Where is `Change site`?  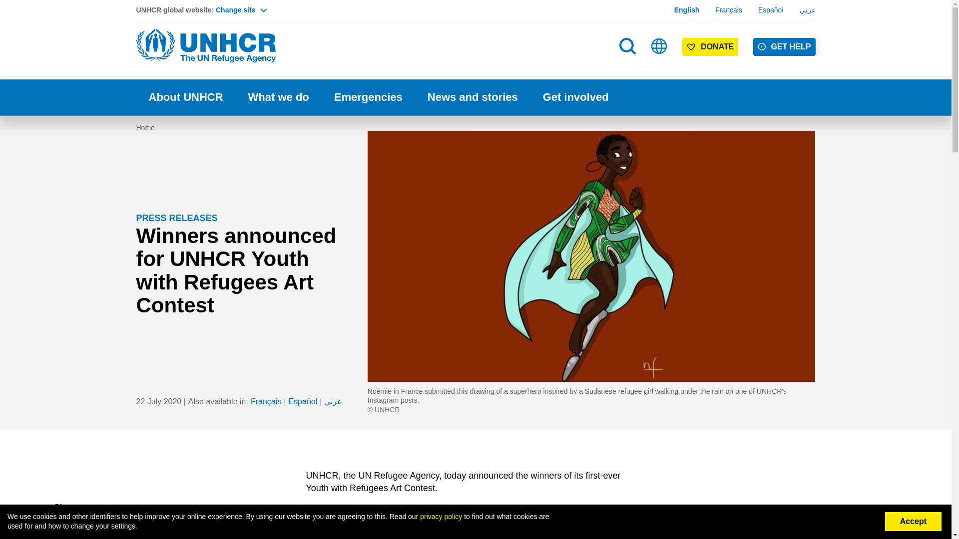
Change site is located at coordinates (241, 10).